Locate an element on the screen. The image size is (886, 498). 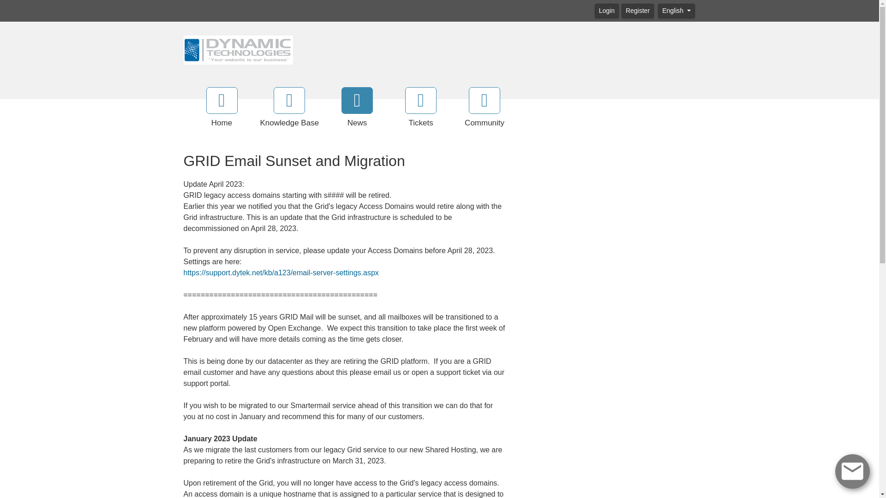
Leave us a message! is located at coordinates (853, 471).